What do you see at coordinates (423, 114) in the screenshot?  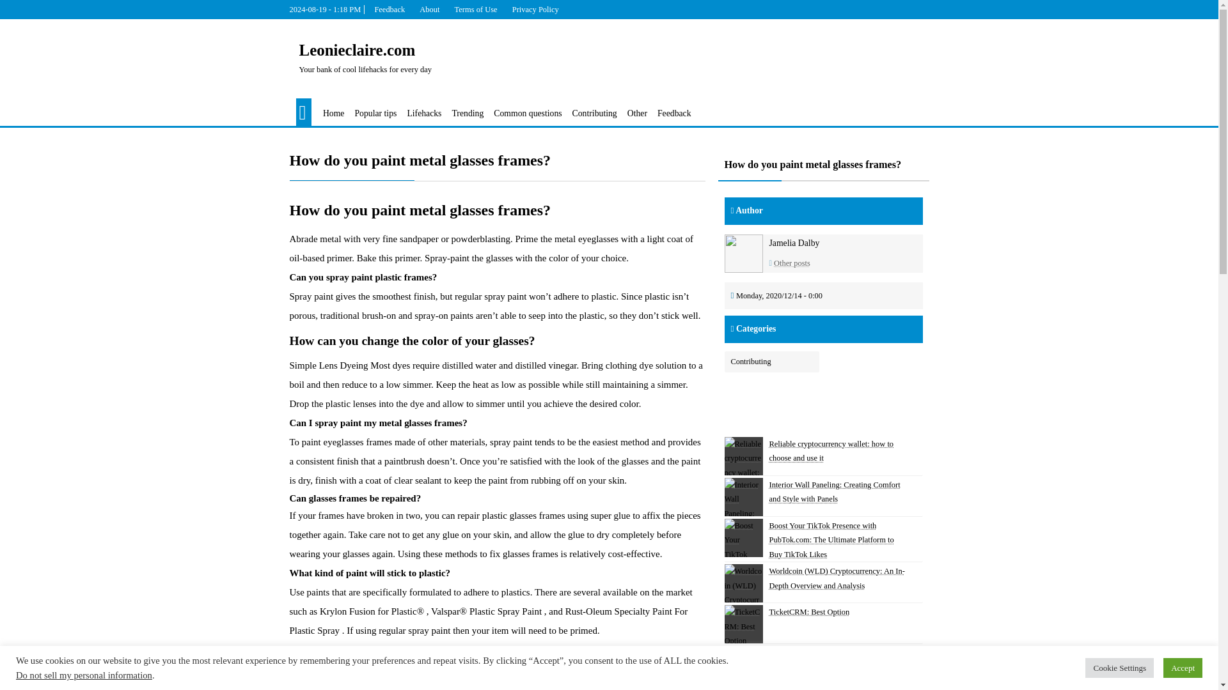 I see `Lifehacks` at bounding box center [423, 114].